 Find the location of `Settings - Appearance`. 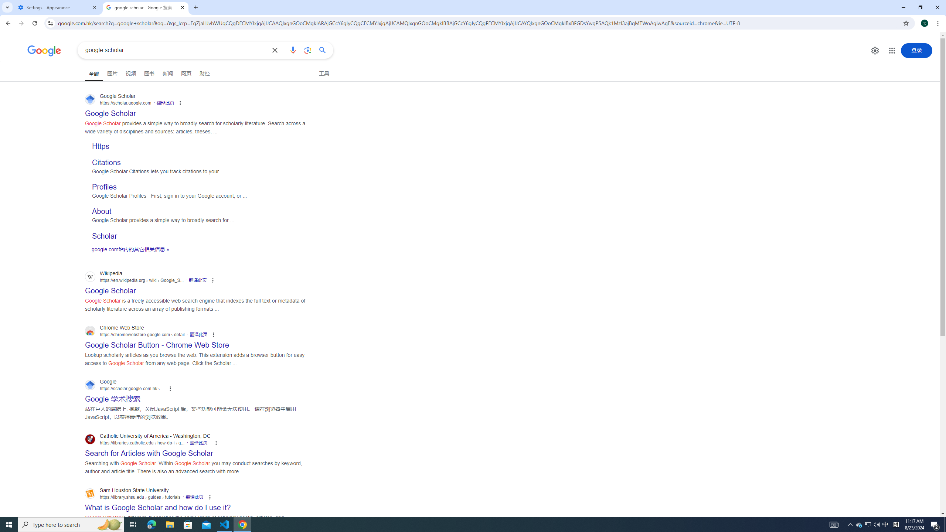

Settings - Appearance is located at coordinates (58, 7).